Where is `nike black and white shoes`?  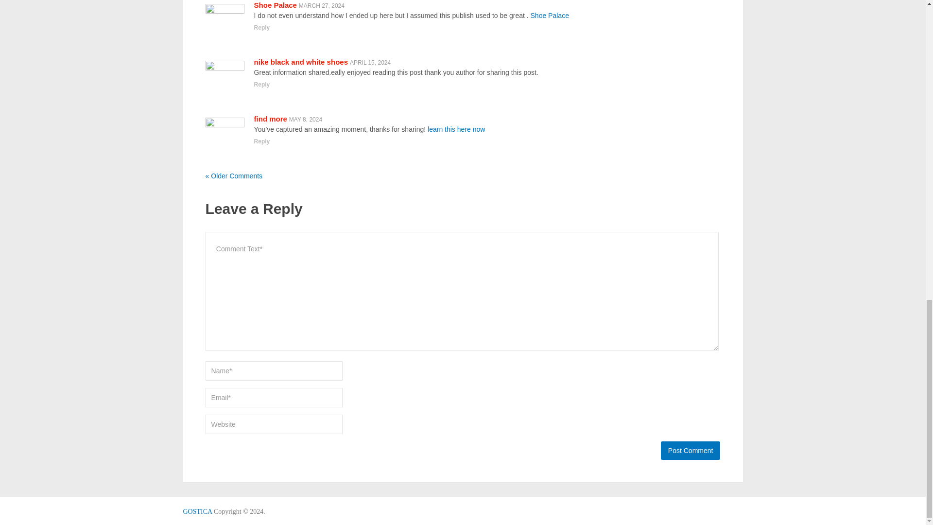 nike black and white shoes is located at coordinates (301, 62).